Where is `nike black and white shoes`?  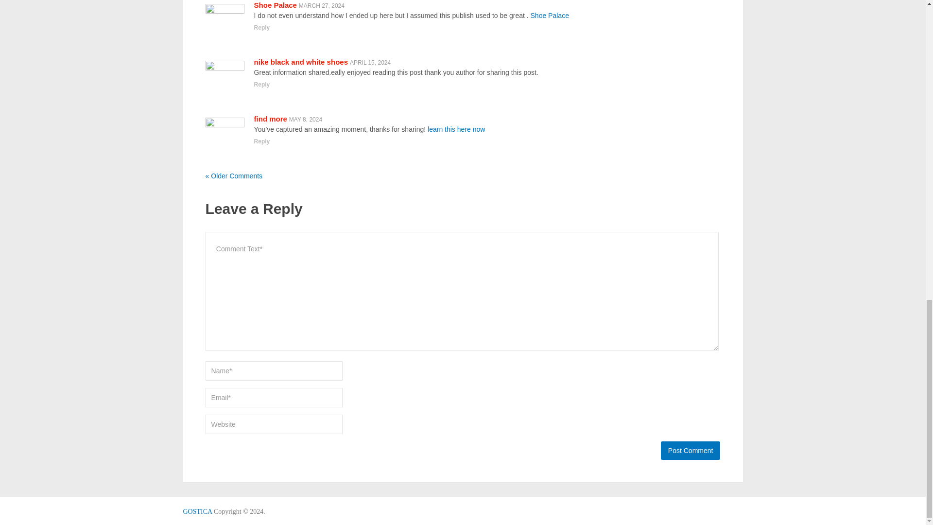 nike black and white shoes is located at coordinates (301, 62).